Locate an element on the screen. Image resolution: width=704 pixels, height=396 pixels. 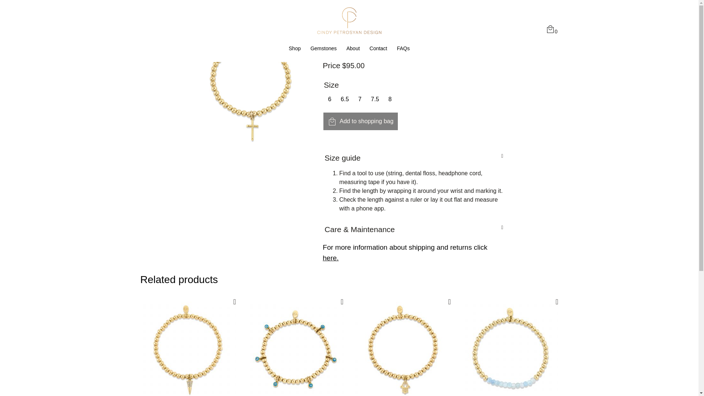
0 is located at coordinates (551, 31).